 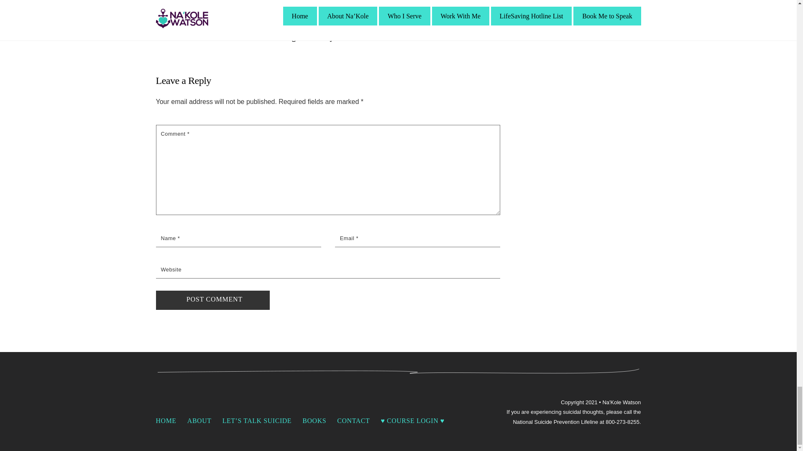 I want to click on ABOUT, so click(x=199, y=421).